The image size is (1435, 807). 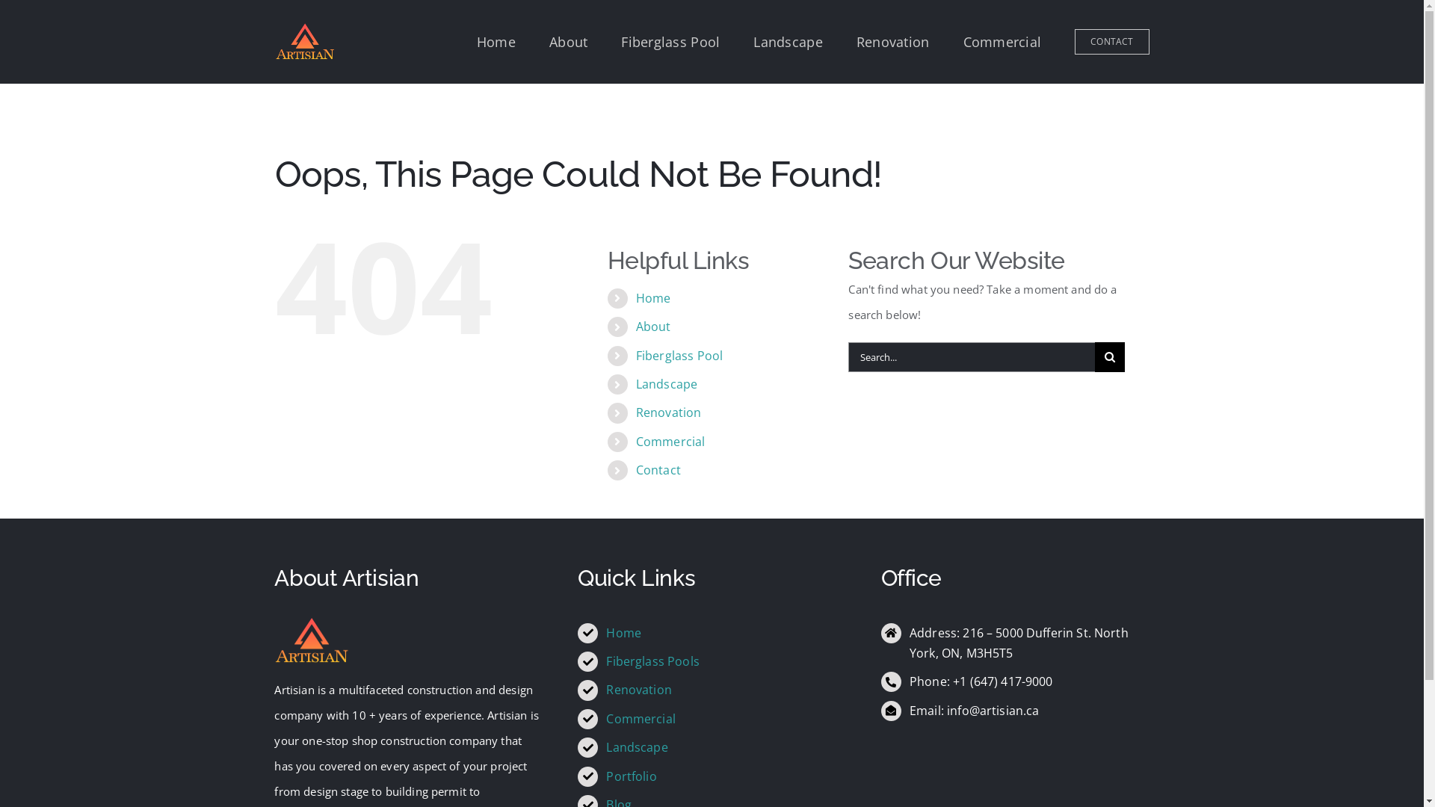 What do you see at coordinates (1112, 42) in the screenshot?
I see `CONTACT` at bounding box center [1112, 42].